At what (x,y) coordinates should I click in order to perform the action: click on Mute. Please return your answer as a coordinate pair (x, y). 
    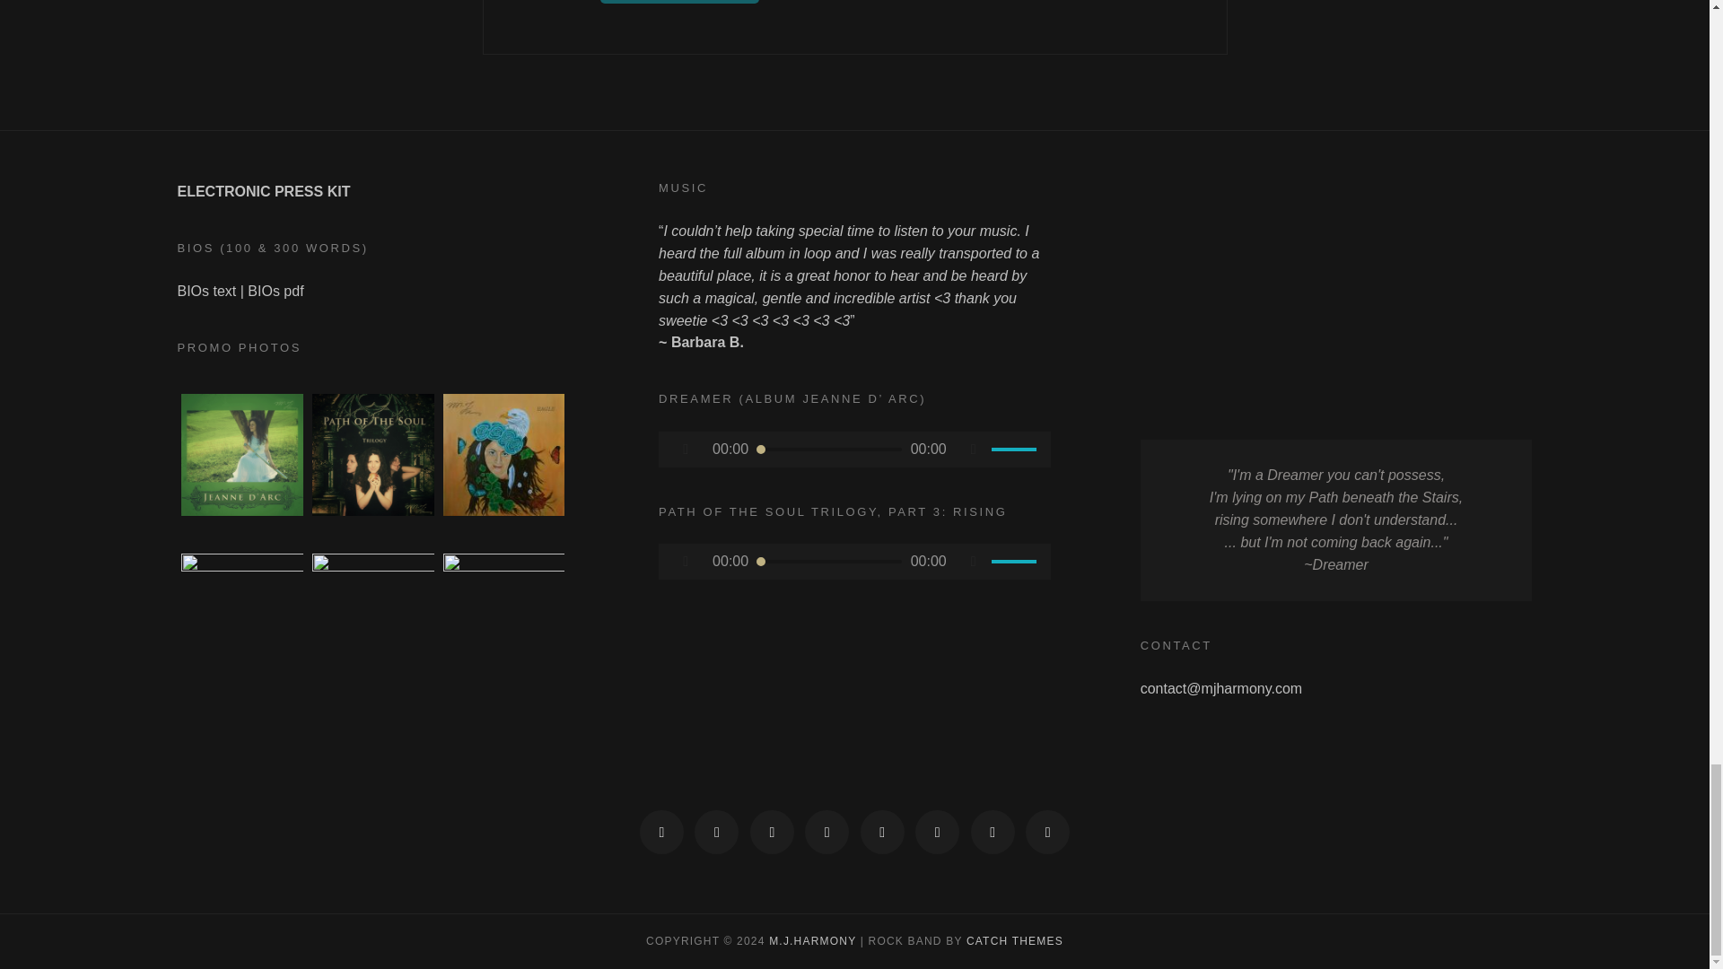
    Looking at the image, I should click on (974, 449).